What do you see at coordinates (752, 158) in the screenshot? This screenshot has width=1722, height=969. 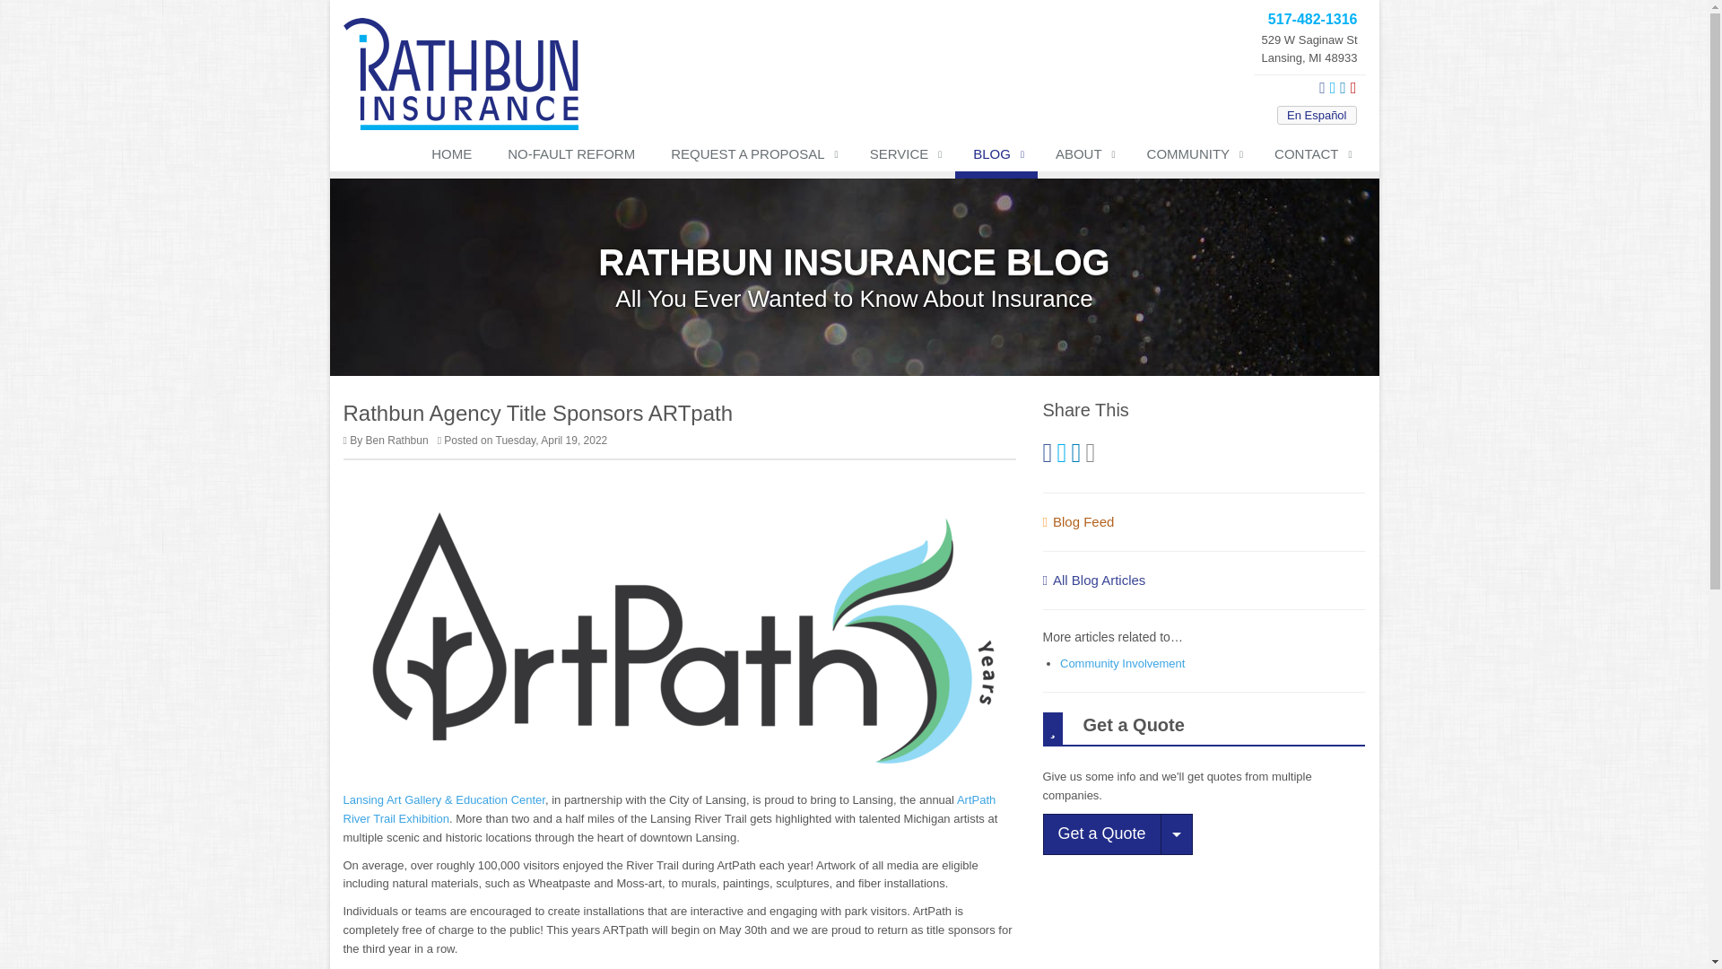 I see `REQUEST A PROPOSAL` at bounding box center [752, 158].